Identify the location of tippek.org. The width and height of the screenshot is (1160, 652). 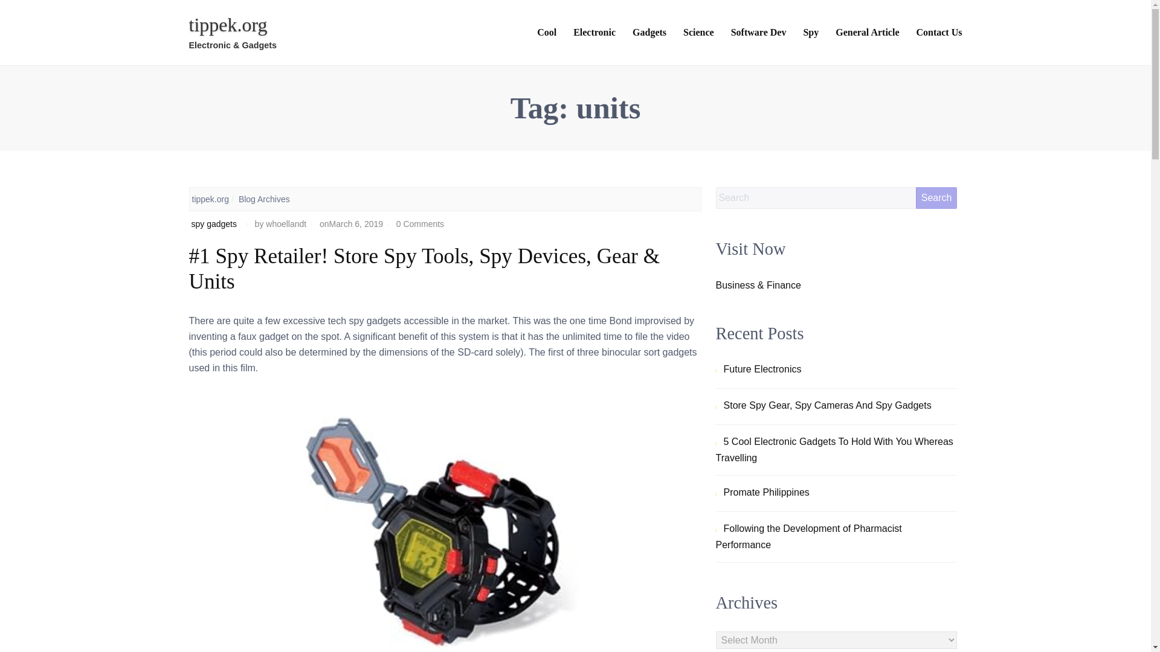
(227, 24).